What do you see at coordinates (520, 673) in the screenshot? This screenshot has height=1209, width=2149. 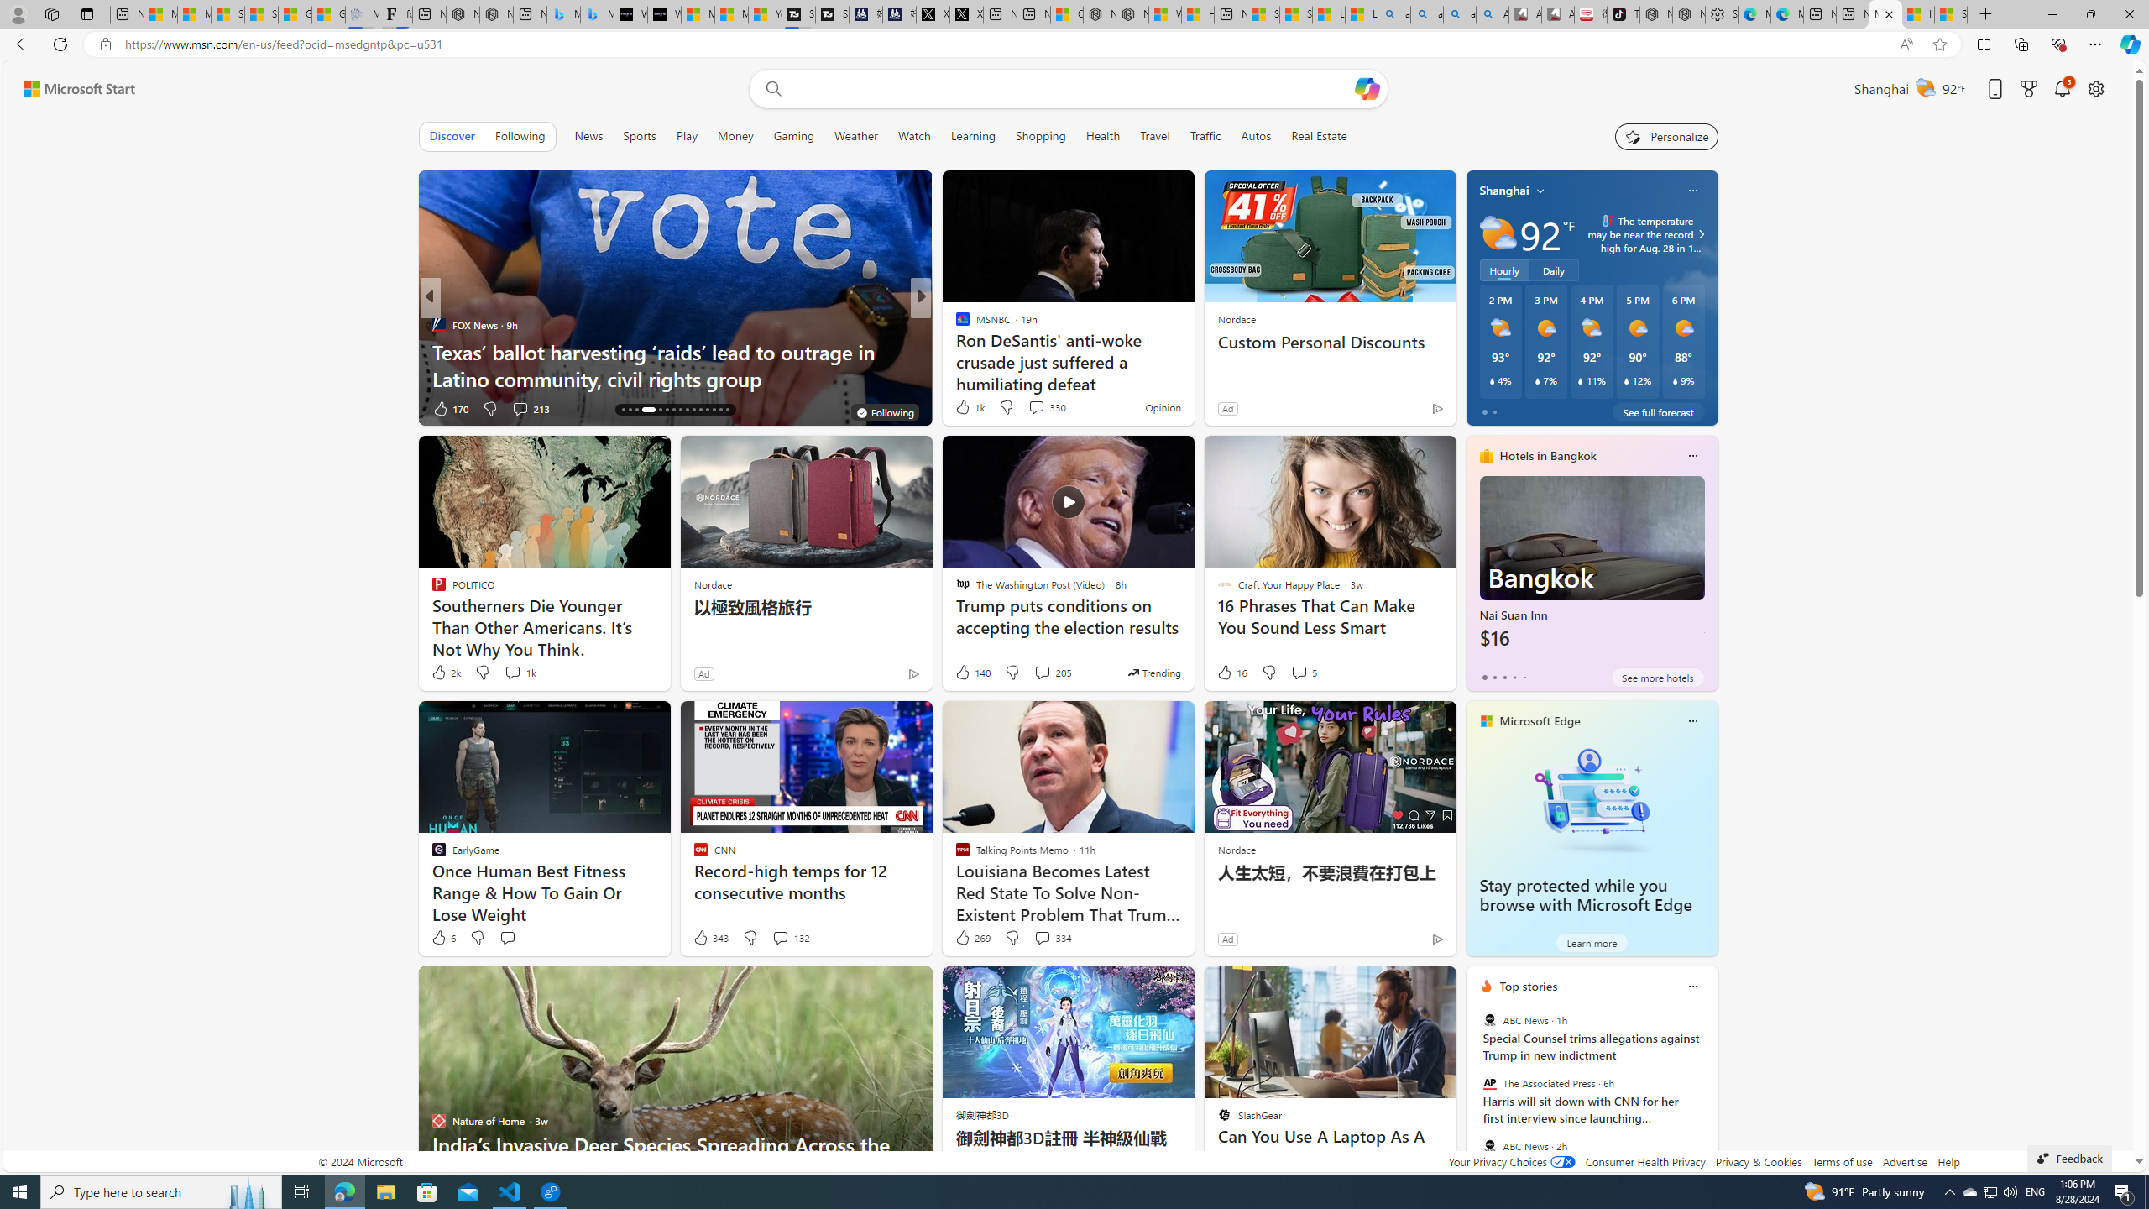 I see `View comments 1k Comment` at bounding box center [520, 673].